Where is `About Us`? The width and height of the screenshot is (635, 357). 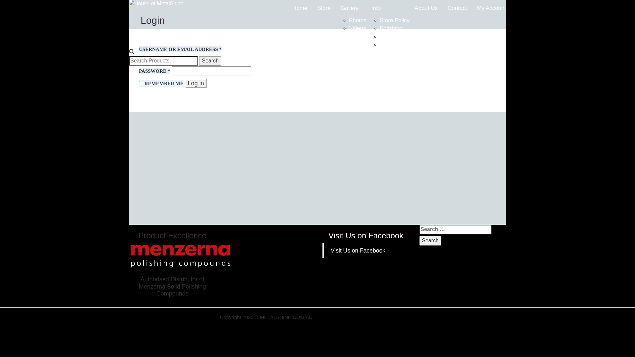
About Us is located at coordinates (426, 8).